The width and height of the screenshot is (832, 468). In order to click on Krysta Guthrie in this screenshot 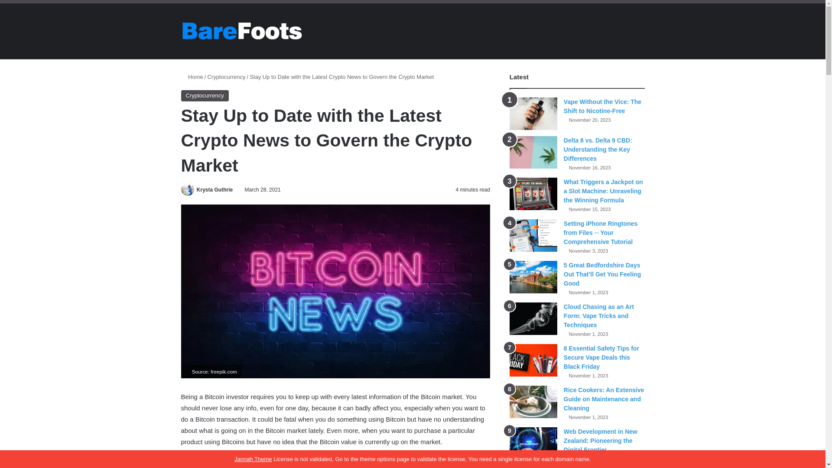, I will do `click(215, 190)`.